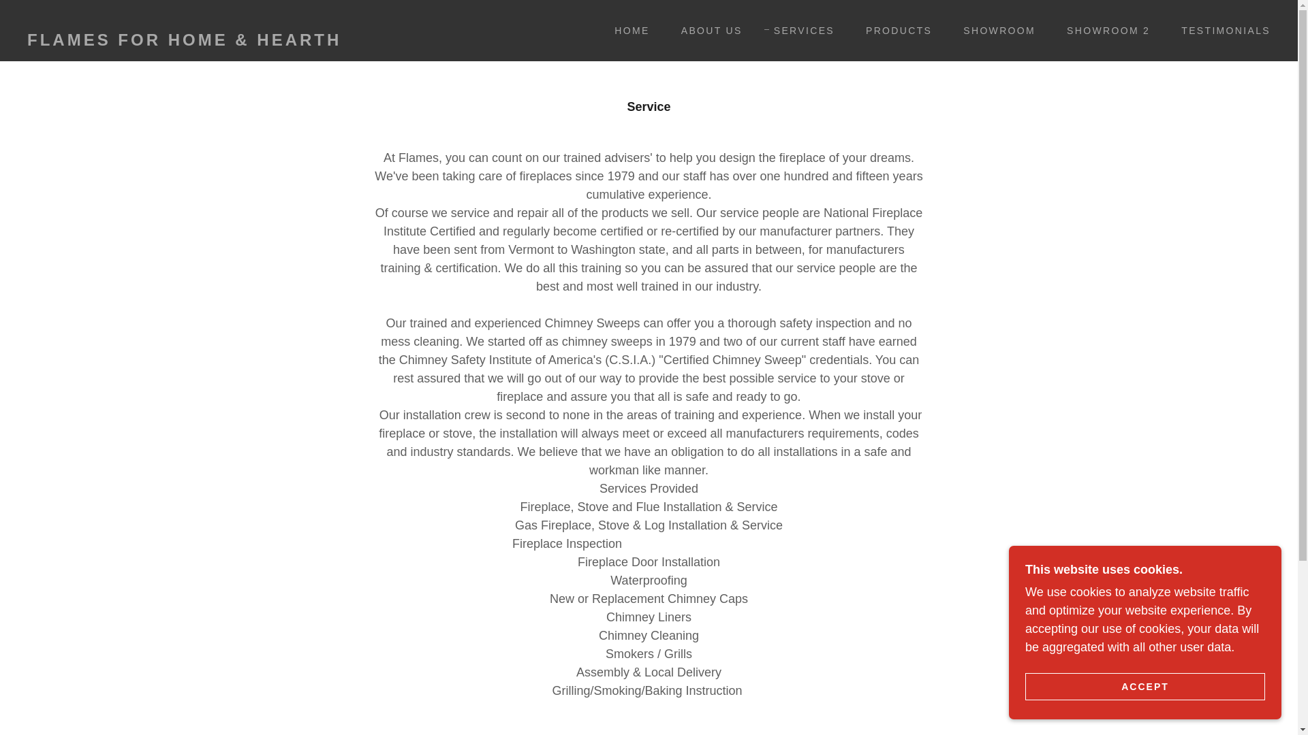 The width and height of the screenshot is (1308, 735). What do you see at coordinates (707, 30) in the screenshot?
I see `ABOUT US` at bounding box center [707, 30].